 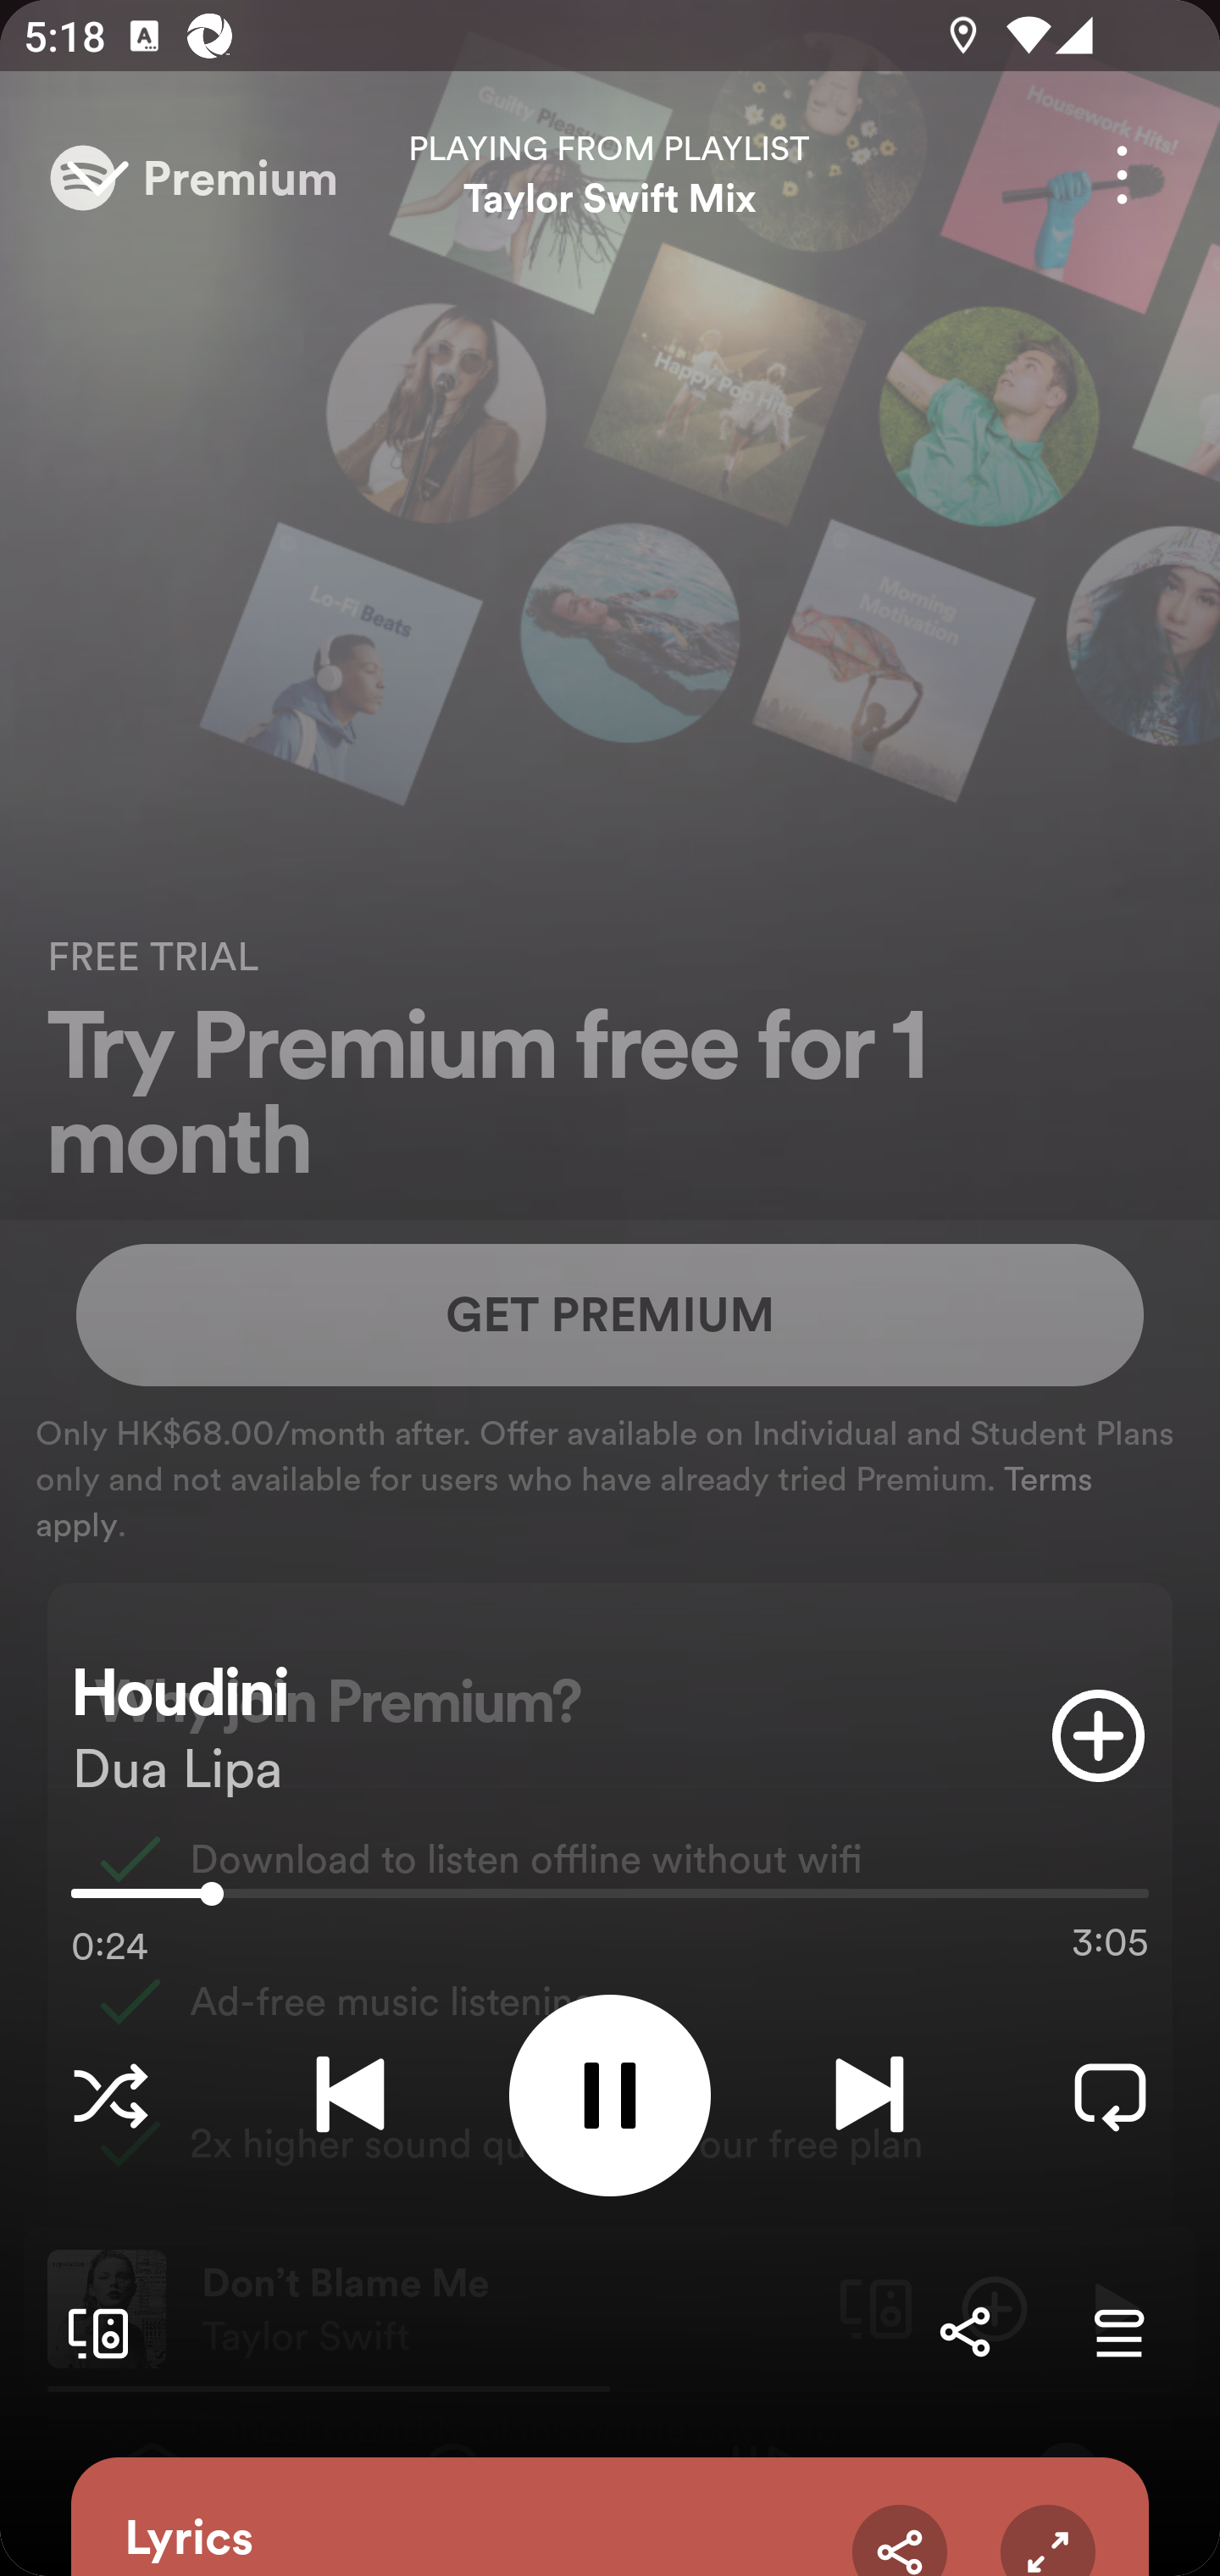 I want to click on More options for song Houdini, so click(x=1122, y=175).